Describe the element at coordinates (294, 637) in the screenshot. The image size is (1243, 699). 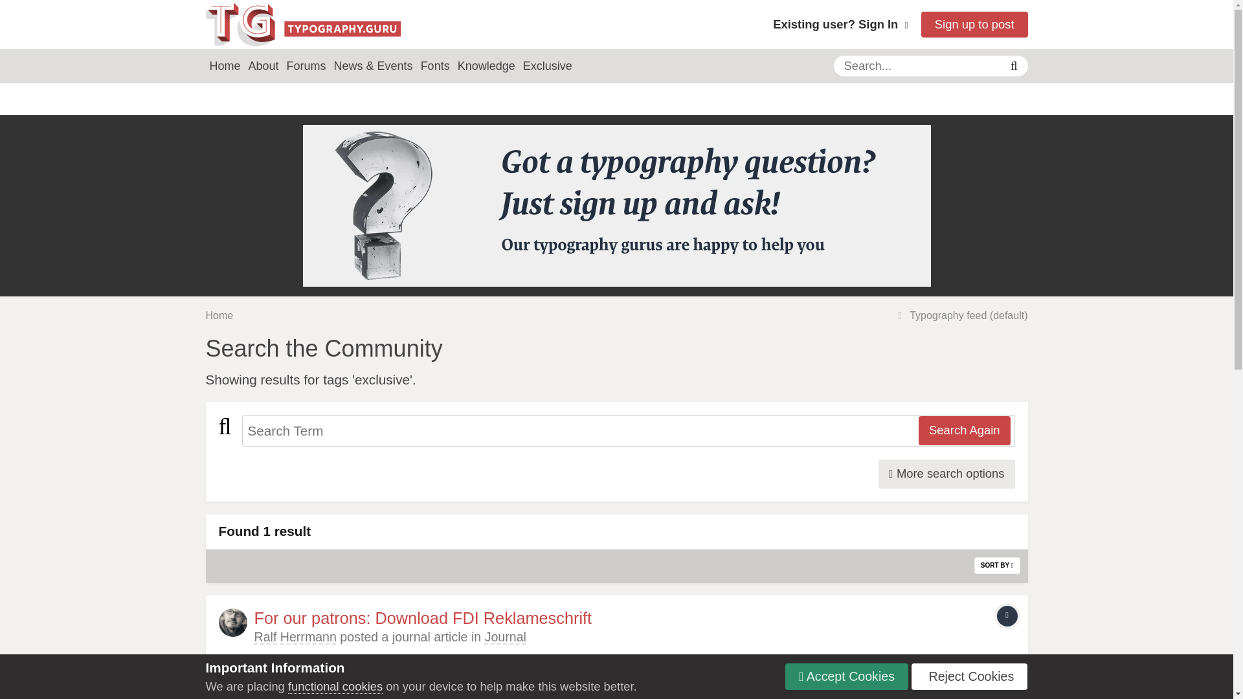
I see `Go to Ralf Herrmann's profile` at that location.